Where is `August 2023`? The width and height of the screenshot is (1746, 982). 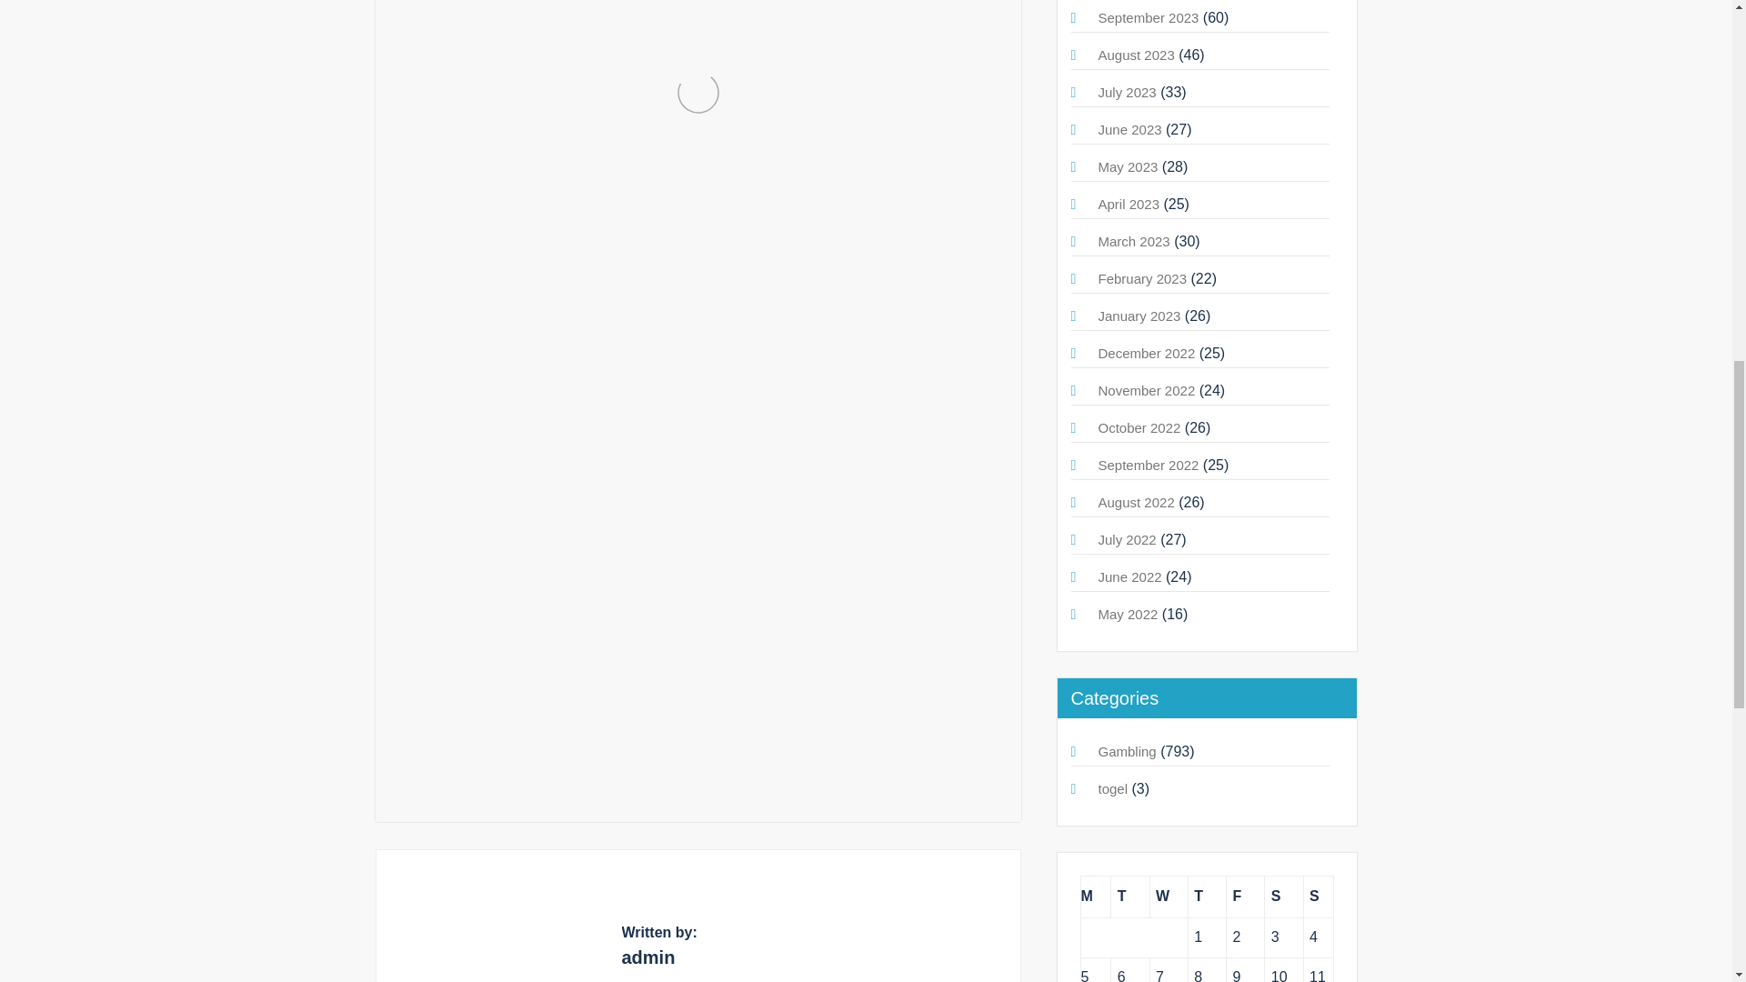 August 2023 is located at coordinates (1137, 55).